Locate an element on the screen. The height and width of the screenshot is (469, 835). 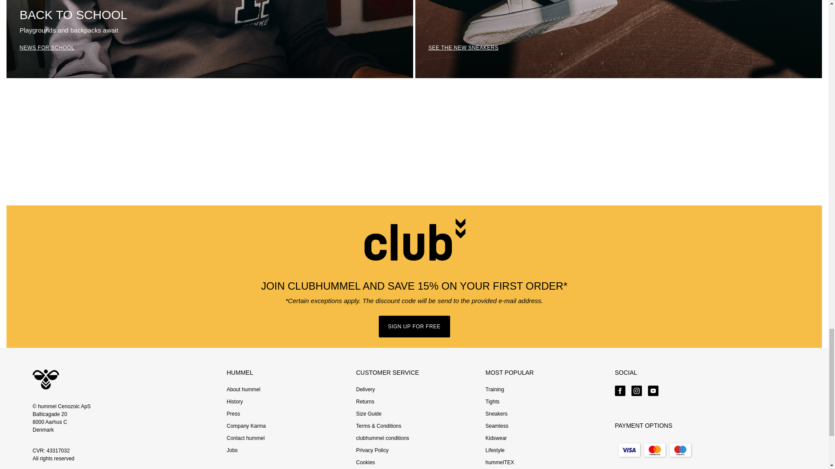
Go to Returns is located at coordinates (365, 402).